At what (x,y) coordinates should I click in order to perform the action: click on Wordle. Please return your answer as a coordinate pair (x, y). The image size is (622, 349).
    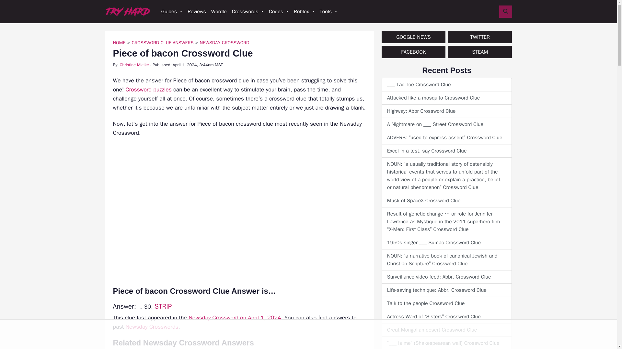
    Looking at the image, I should click on (219, 12).